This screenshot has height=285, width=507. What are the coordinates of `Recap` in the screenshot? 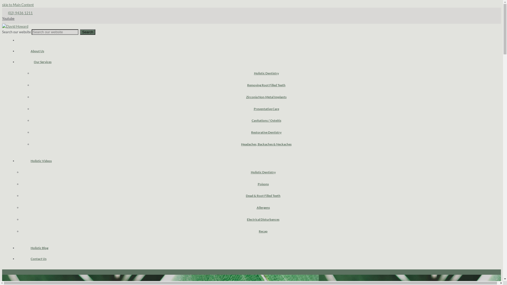 It's located at (263, 231).